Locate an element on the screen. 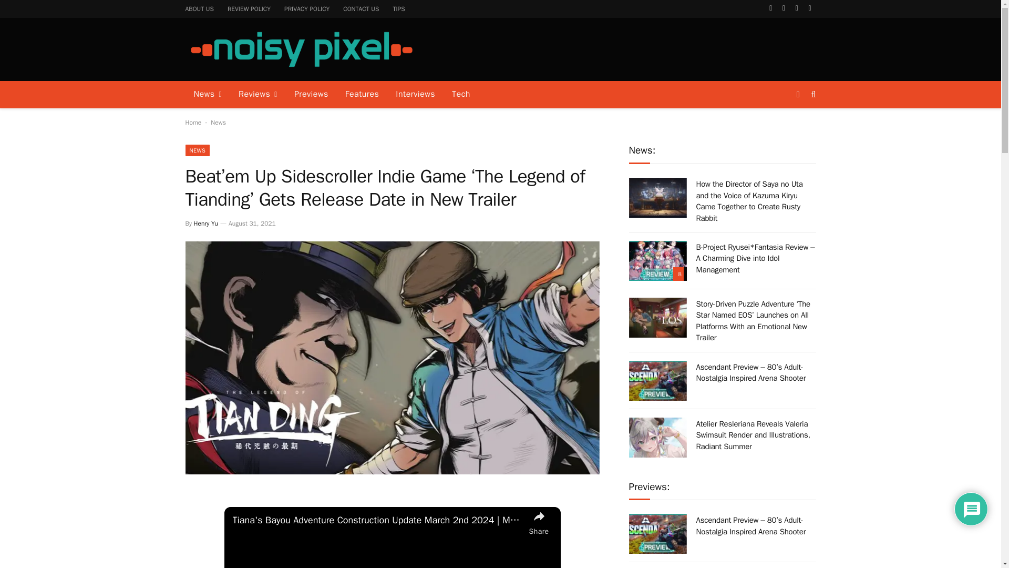 Image resolution: width=1009 pixels, height=568 pixels. Henry Yu is located at coordinates (206, 223).